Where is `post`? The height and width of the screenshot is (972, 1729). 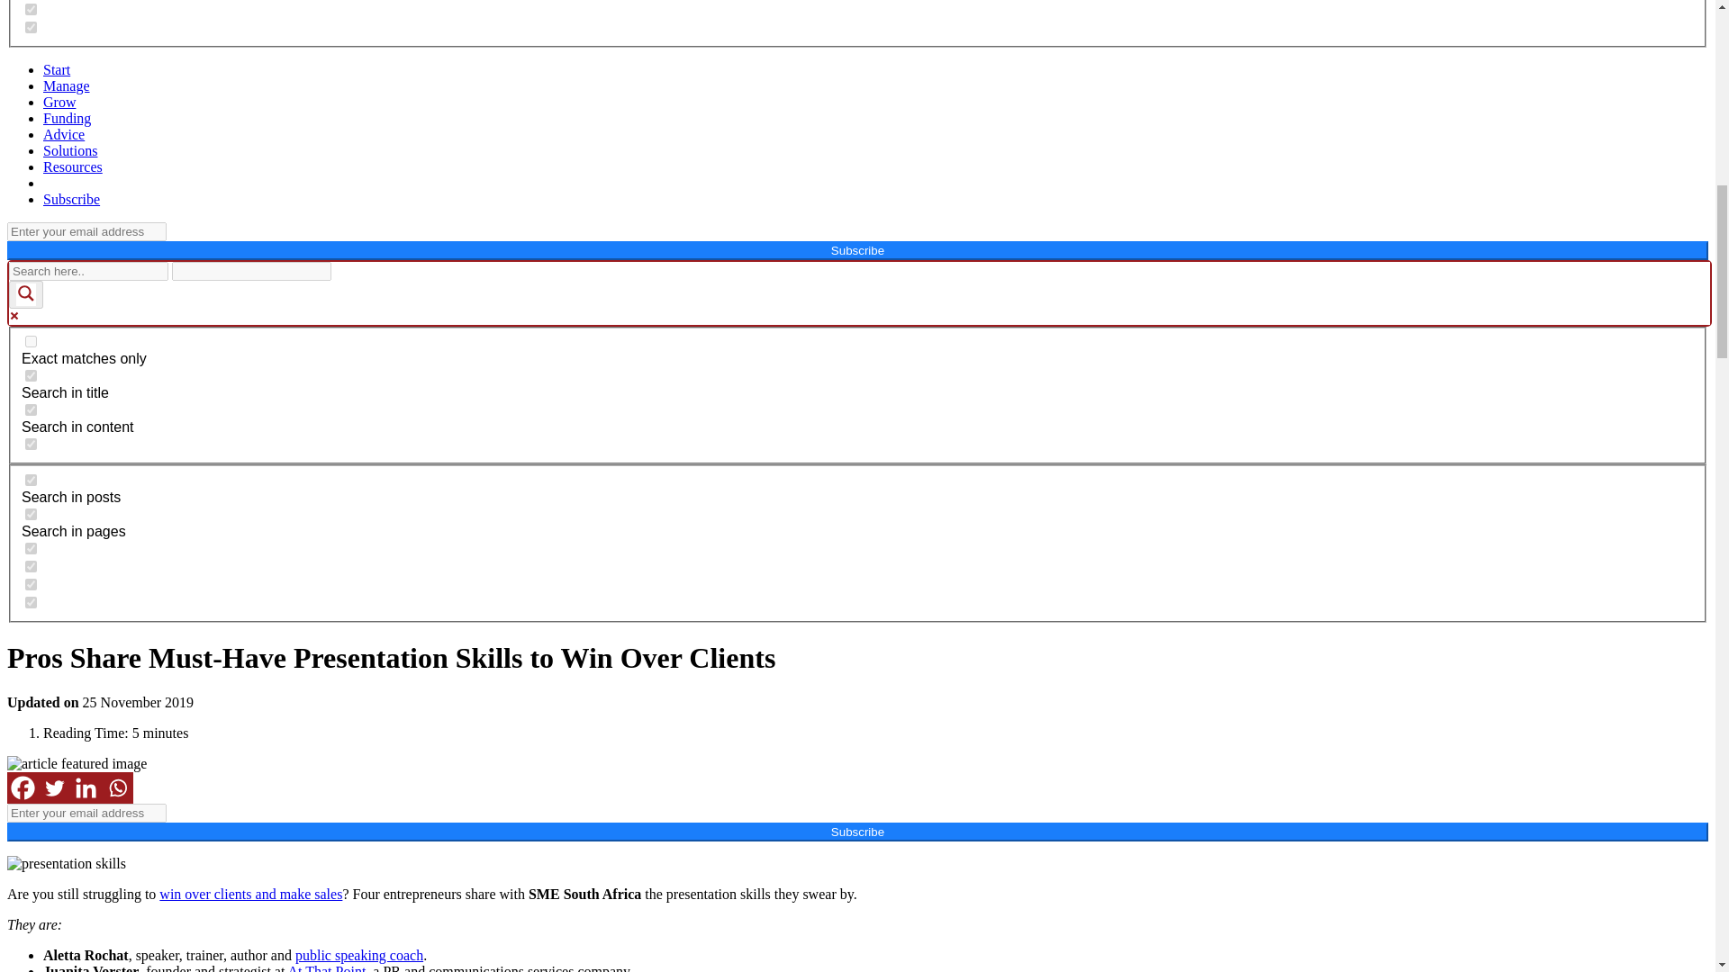 post is located at coordinates (31, 481).